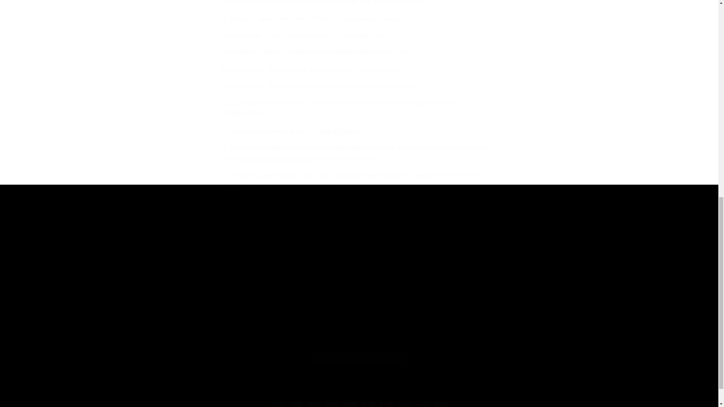 This screenshot has height=407, width=724. I want to click on Purposeful Innovators 2022 Organisation Profile, so click(273, 158).